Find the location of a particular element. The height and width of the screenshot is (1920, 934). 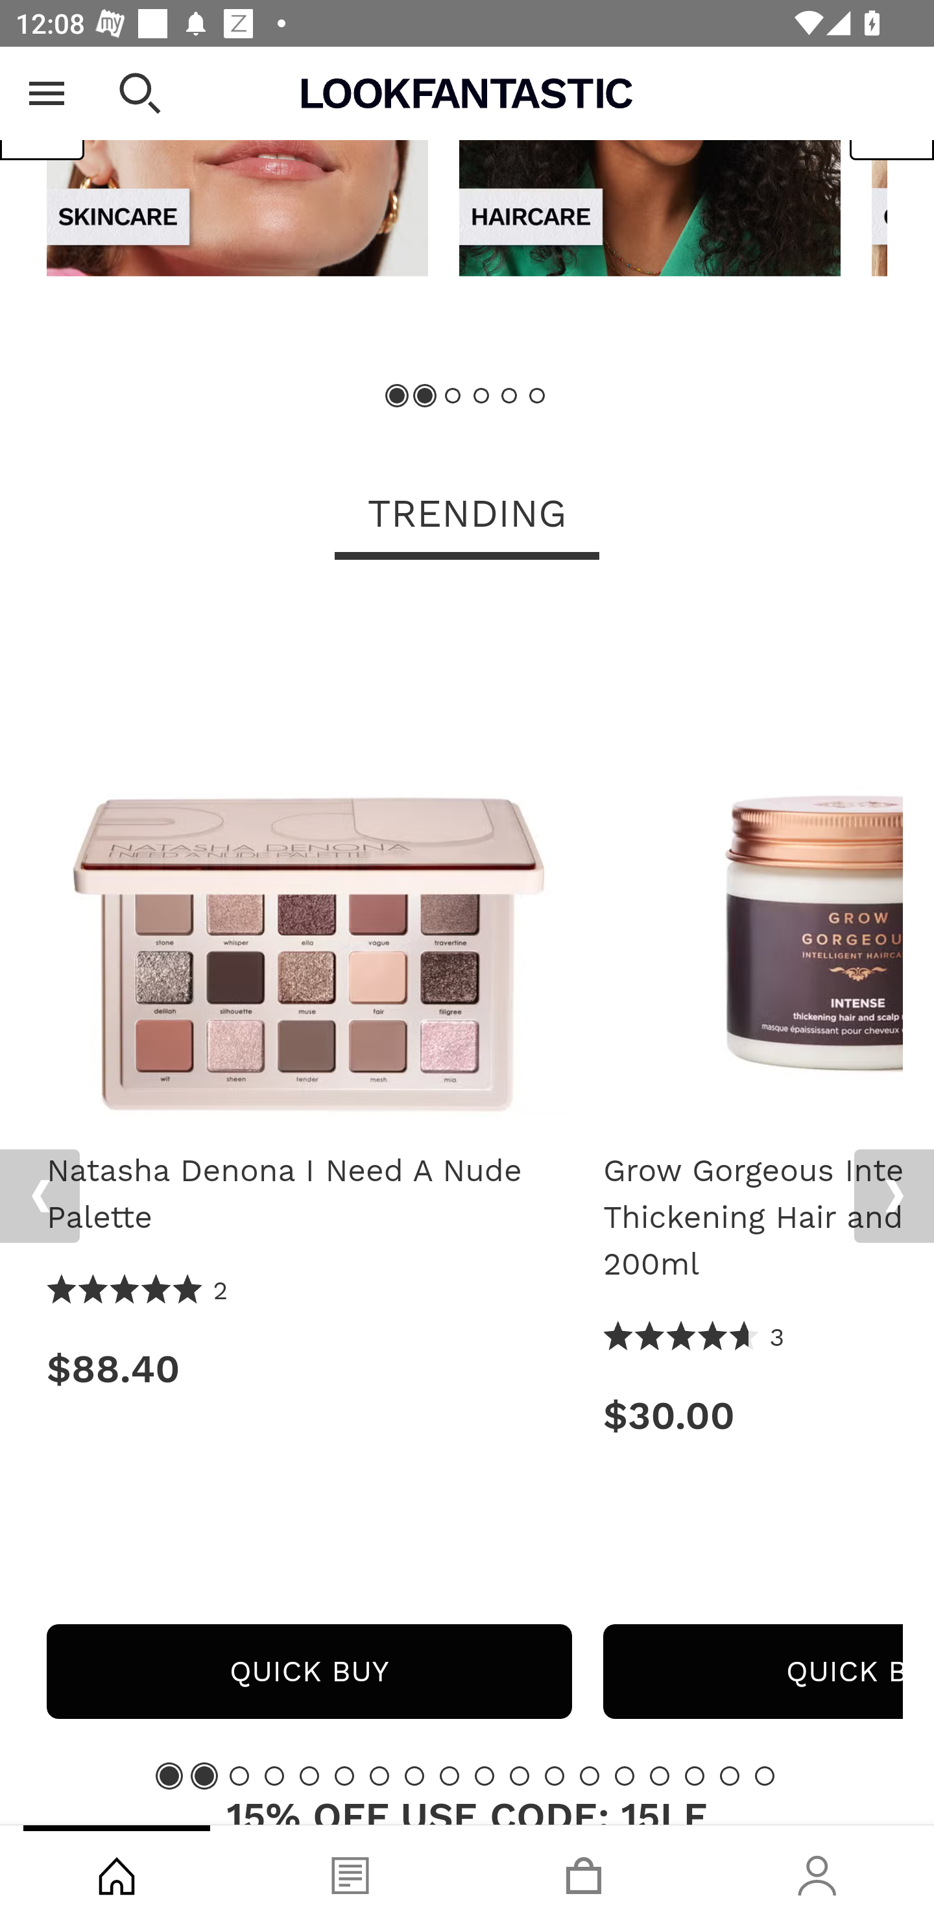

Slide 5 is located at coordinates (309, 1775).